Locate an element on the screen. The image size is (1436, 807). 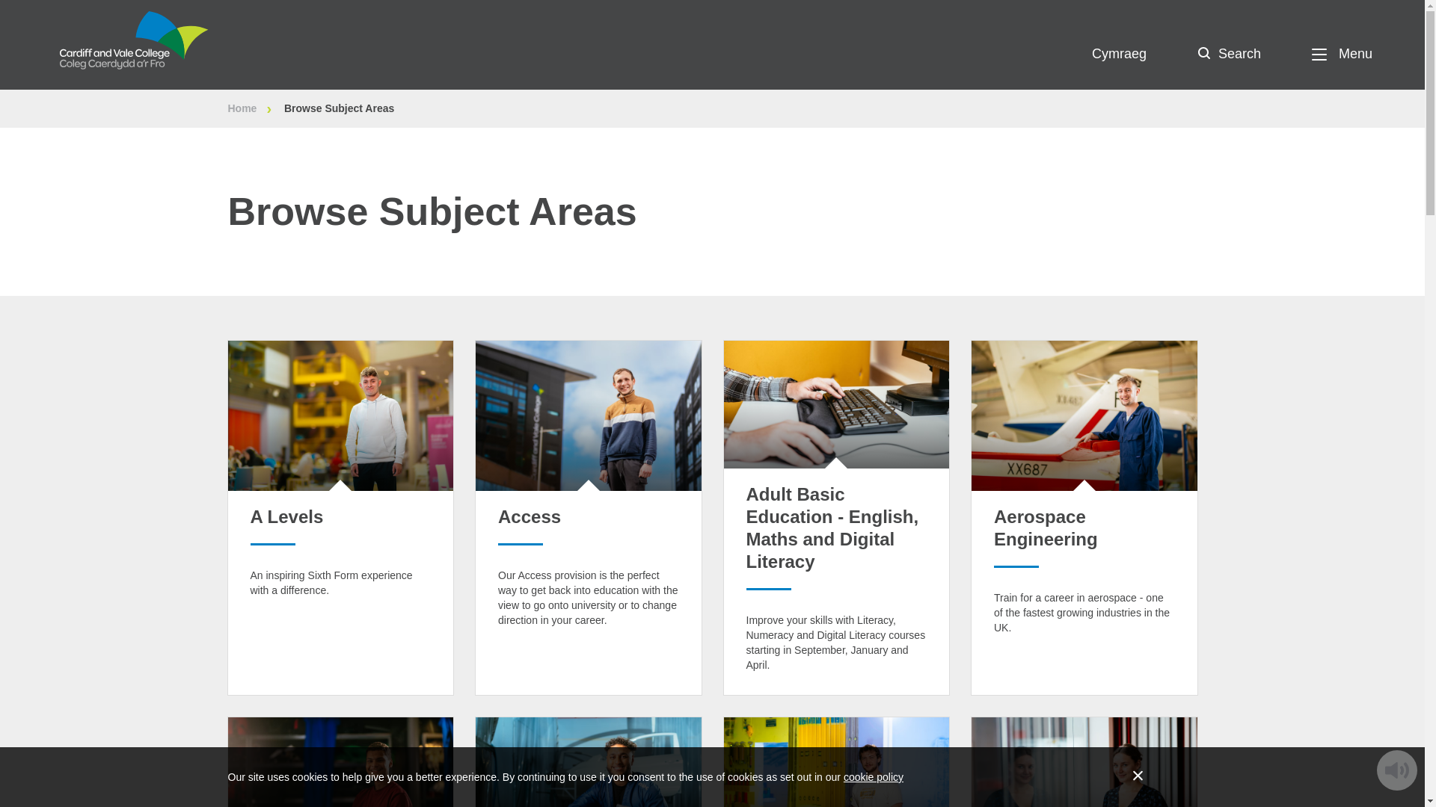
Cymraeg is located at coordinates (1119, 54).